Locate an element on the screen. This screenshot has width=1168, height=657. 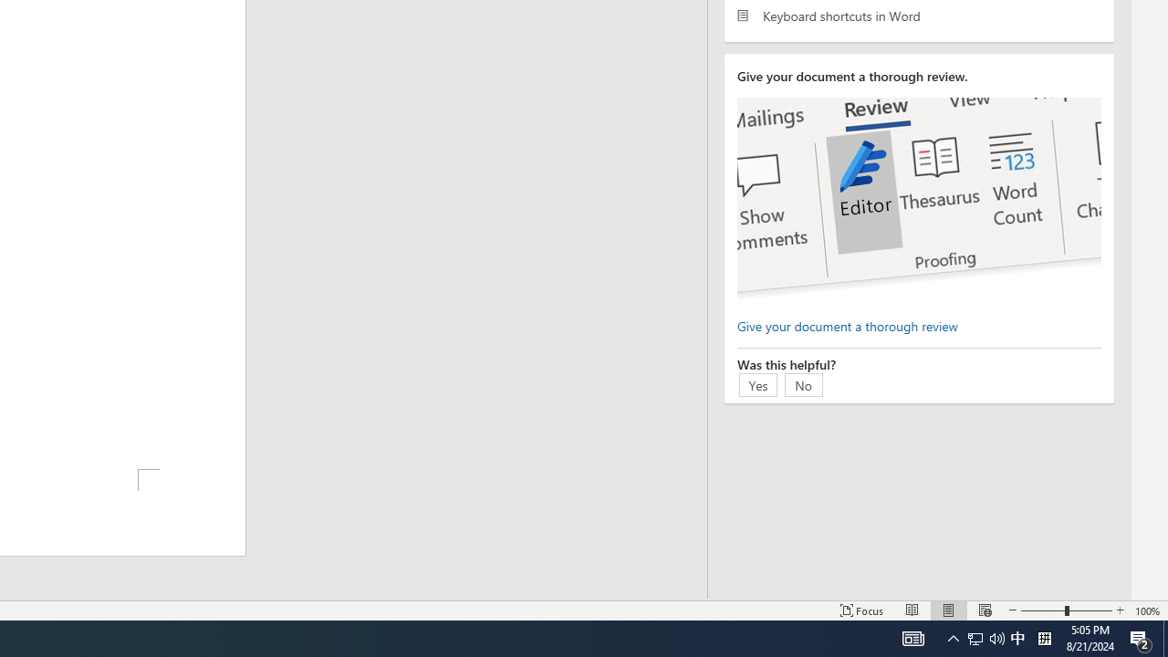
Give your document a thorough review is located at coordinates (847, 325).